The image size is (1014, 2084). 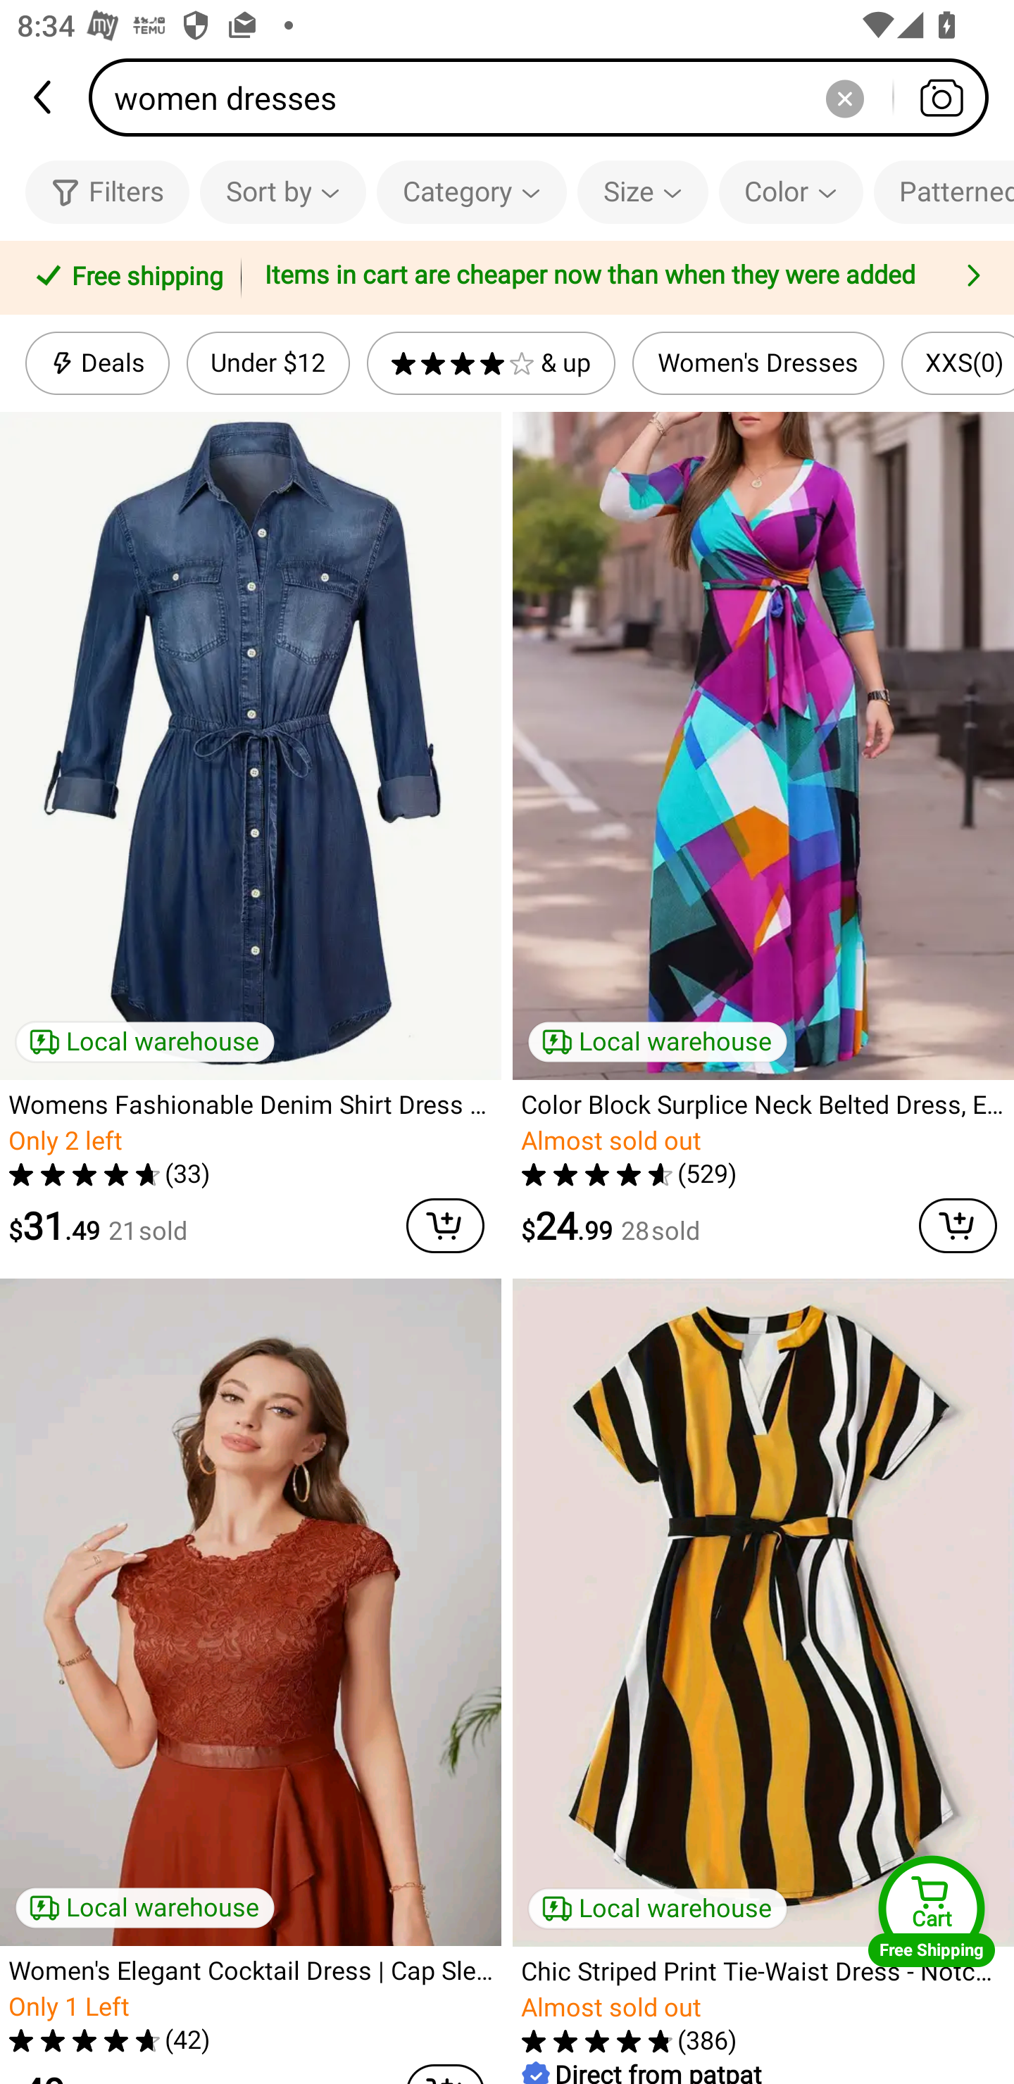 What do you see at coordinates (492, 363) in the screenshot?
I see `& up` at bounding box center [492, 363].